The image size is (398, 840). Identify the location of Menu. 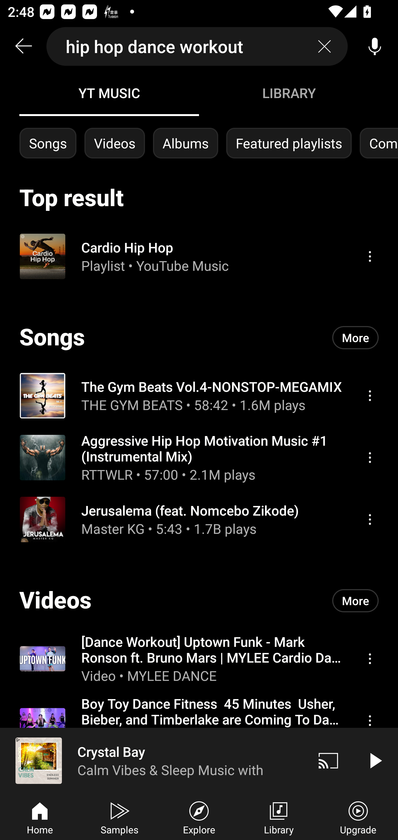
(370, 256).